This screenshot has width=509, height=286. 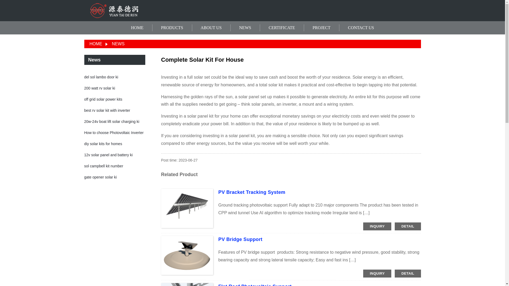 What do you see at coordinates (101, 77) in the screenshot?
I see `del sol lambo door ki` at bounding box center [101, 77].